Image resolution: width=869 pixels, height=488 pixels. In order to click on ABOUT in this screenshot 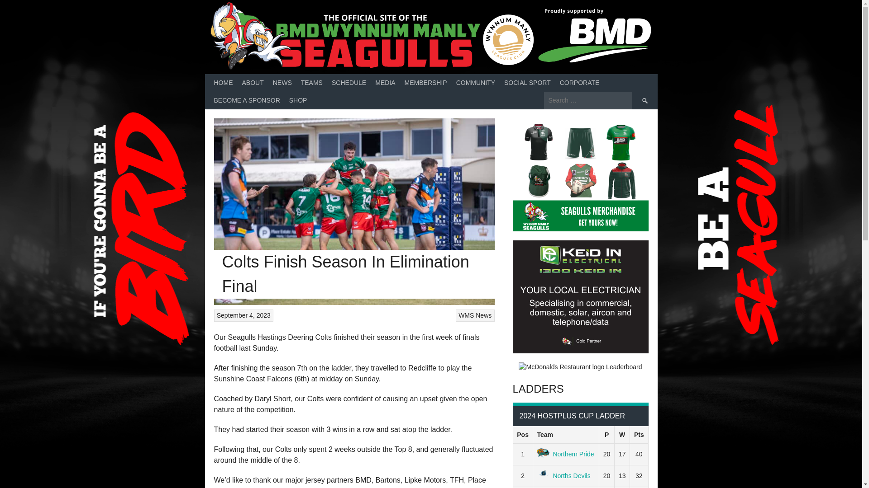, I will do `click(253, 83)`.